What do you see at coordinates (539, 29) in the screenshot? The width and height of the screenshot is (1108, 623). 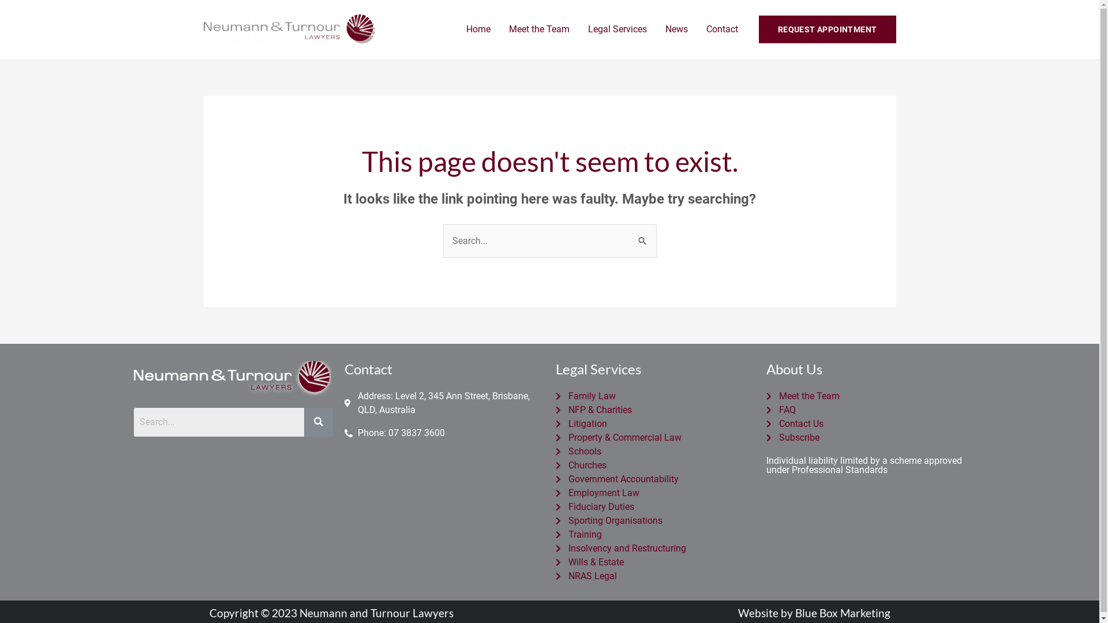 I see `Meet the Team` at bounding box center [539, 29].